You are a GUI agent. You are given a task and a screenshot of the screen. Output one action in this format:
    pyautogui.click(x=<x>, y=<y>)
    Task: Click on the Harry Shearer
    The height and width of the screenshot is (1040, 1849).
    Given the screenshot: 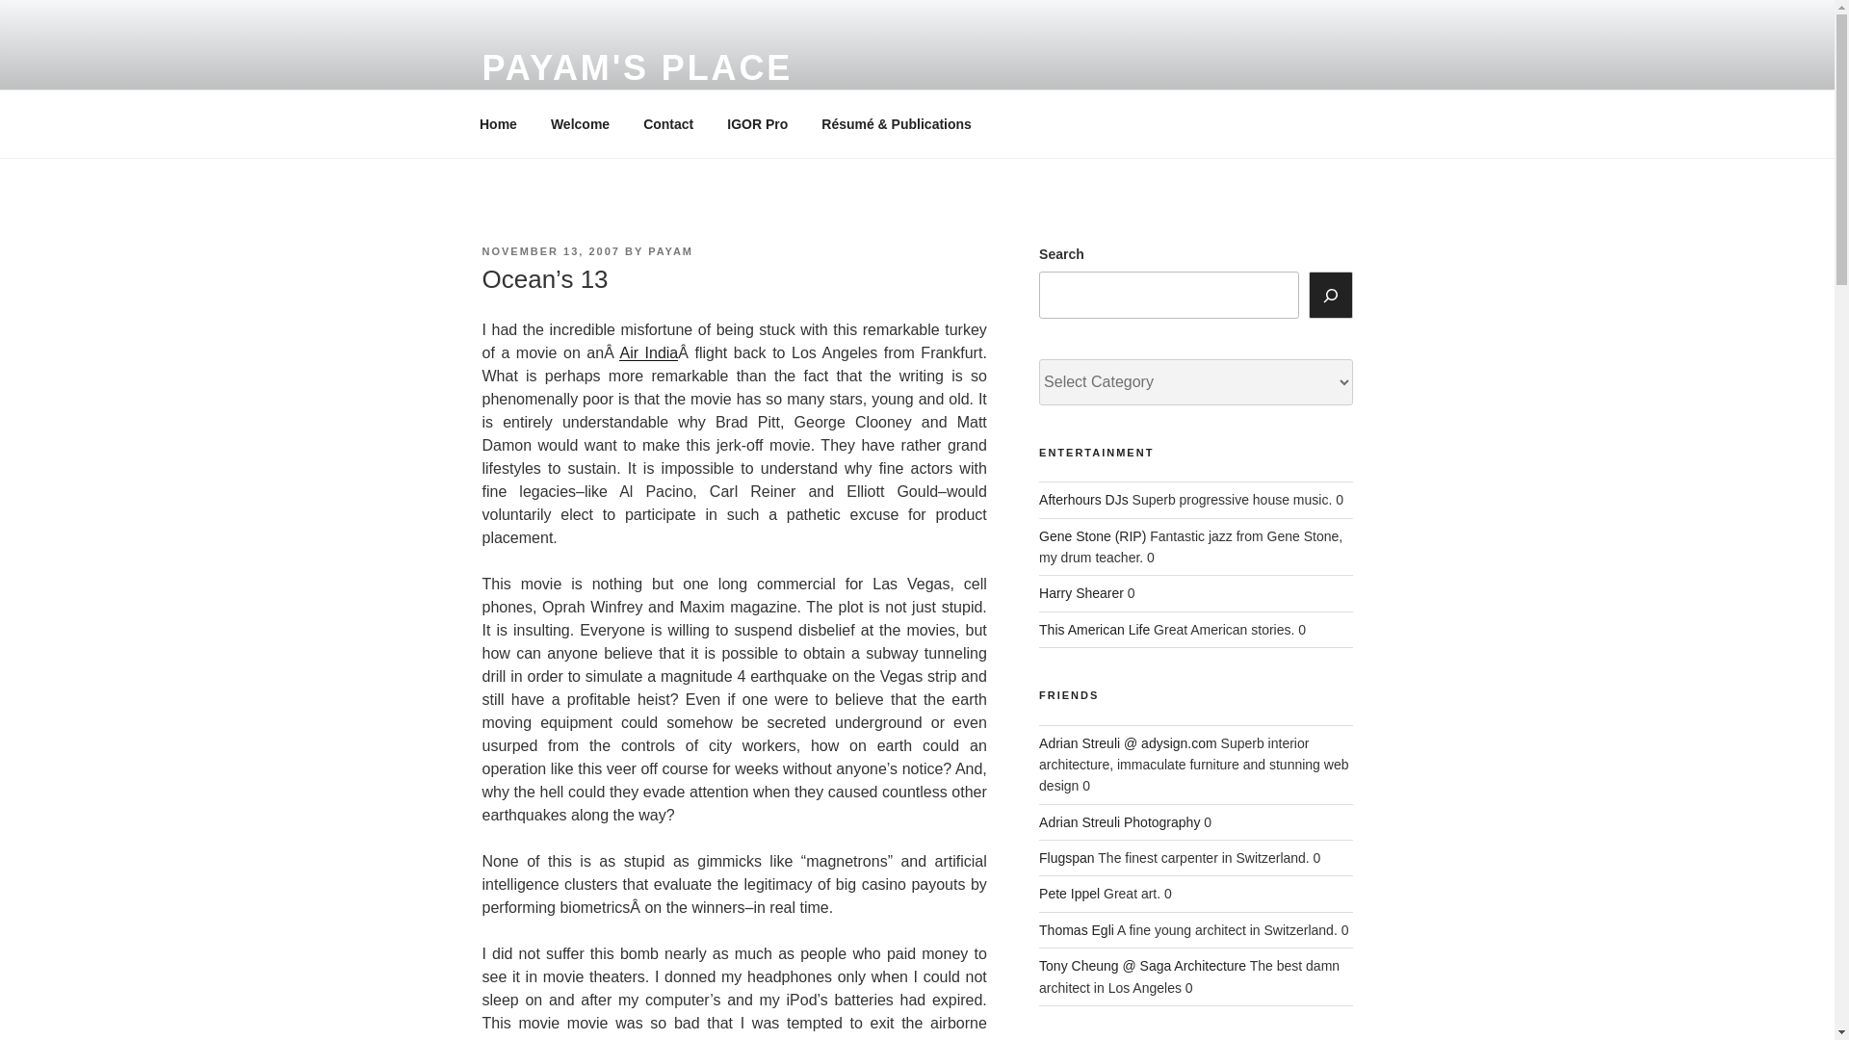 What is the action you would take?
    pyautogui.click(x=1081, y=593)
    